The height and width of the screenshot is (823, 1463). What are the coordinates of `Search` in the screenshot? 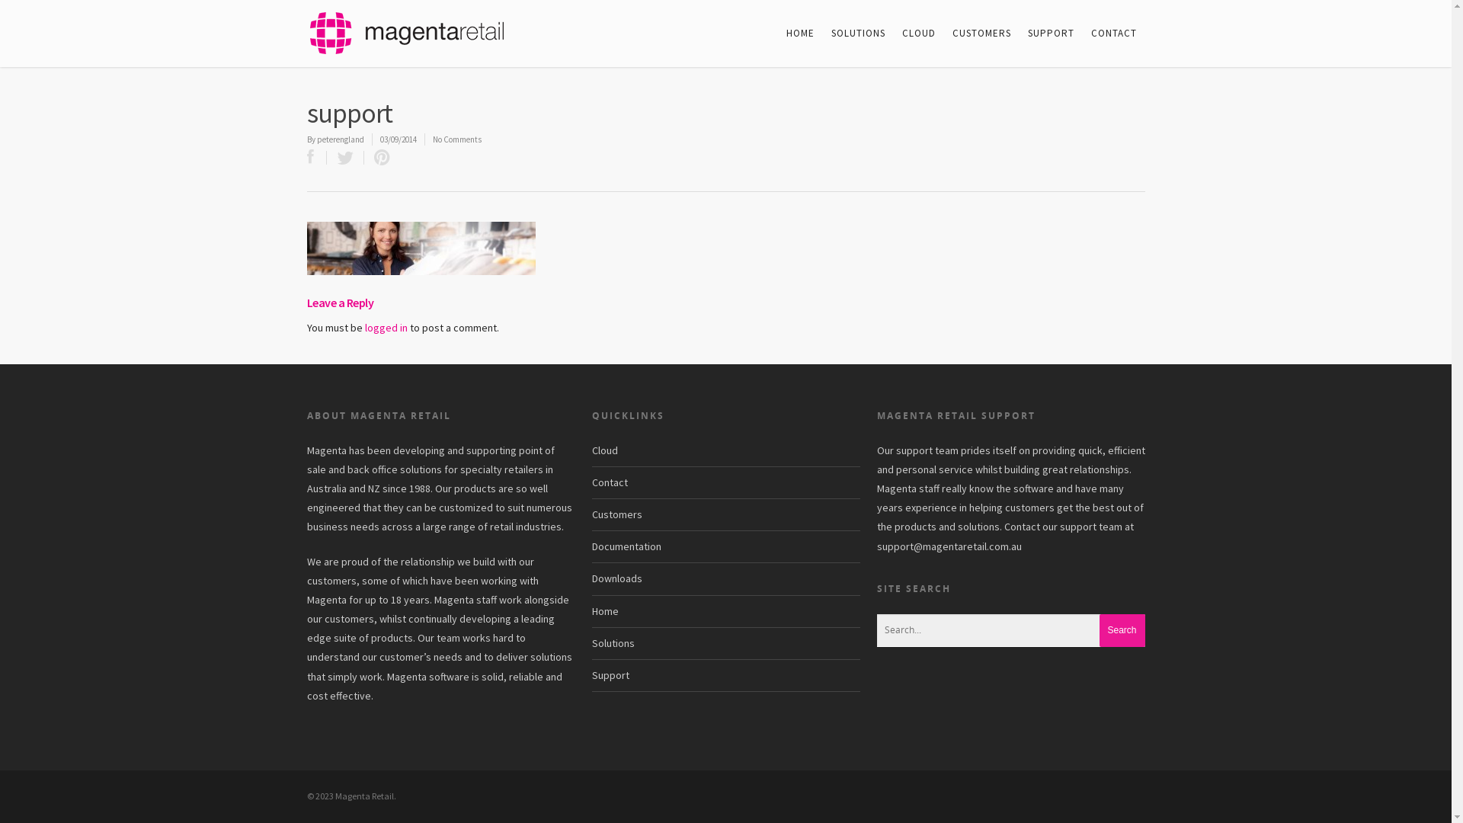 It's located at (1122, 631).